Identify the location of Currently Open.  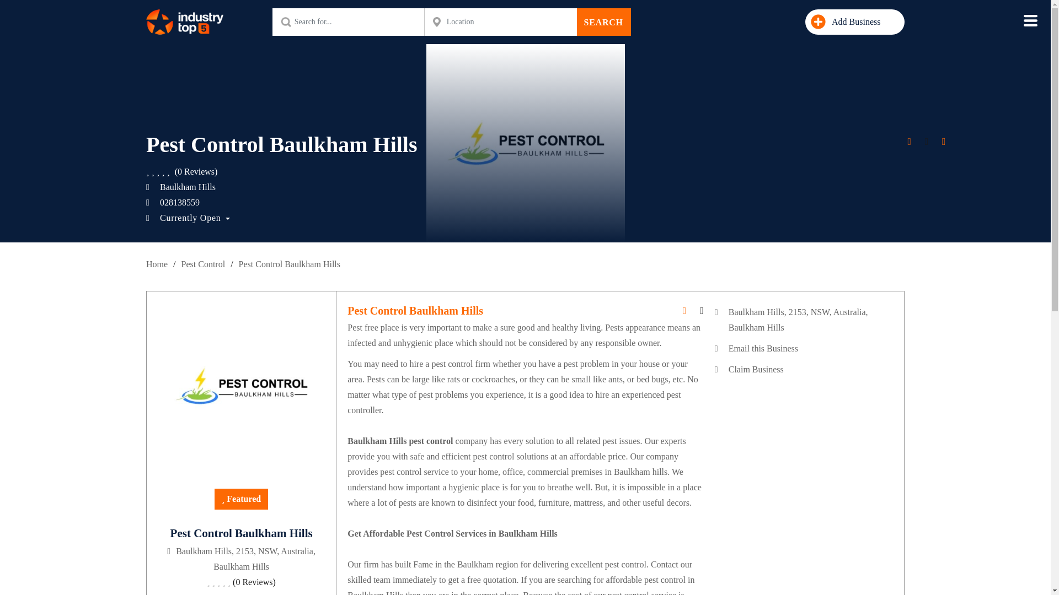
(188, 218).